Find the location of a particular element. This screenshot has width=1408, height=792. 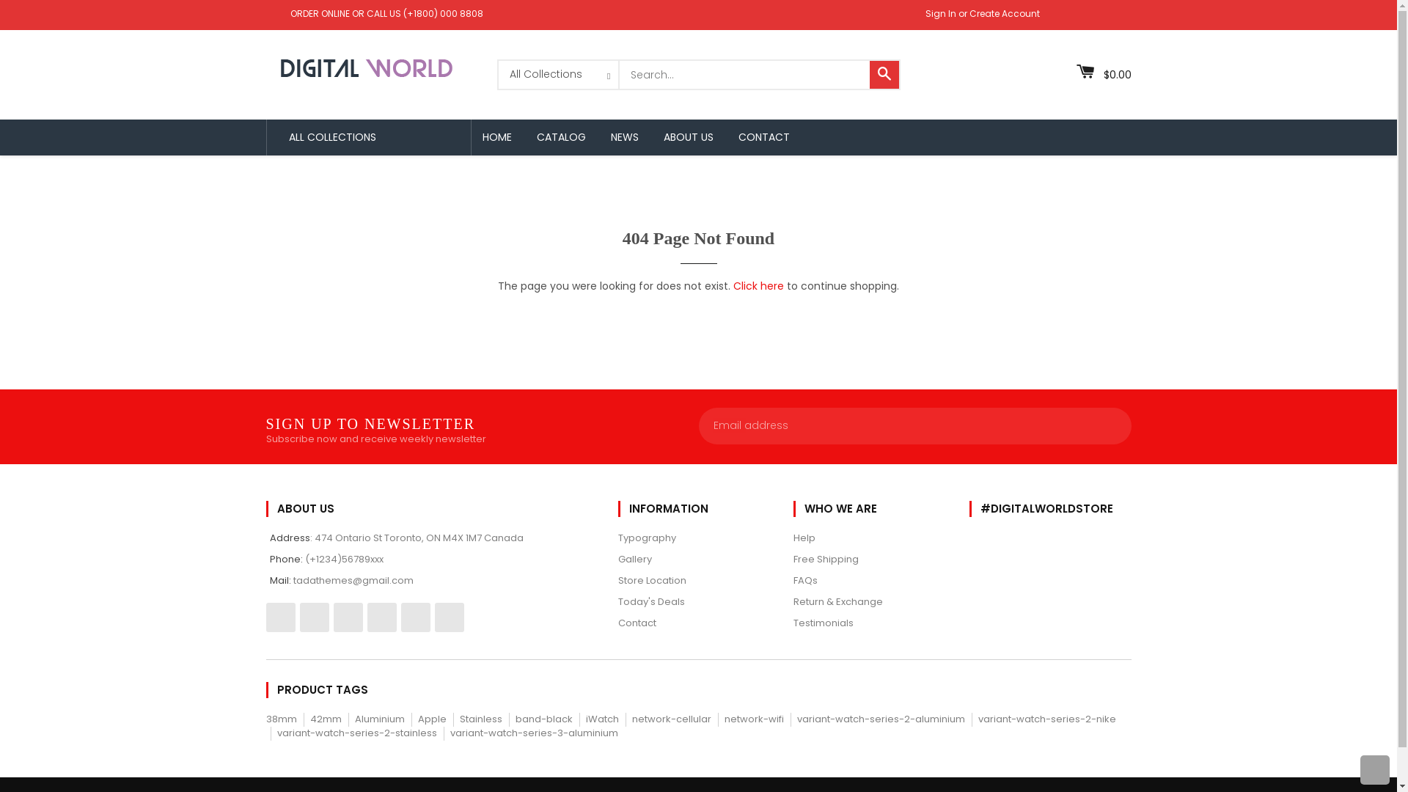

variant-watch-series-2-aluminium is located at coordinates (880, 719).